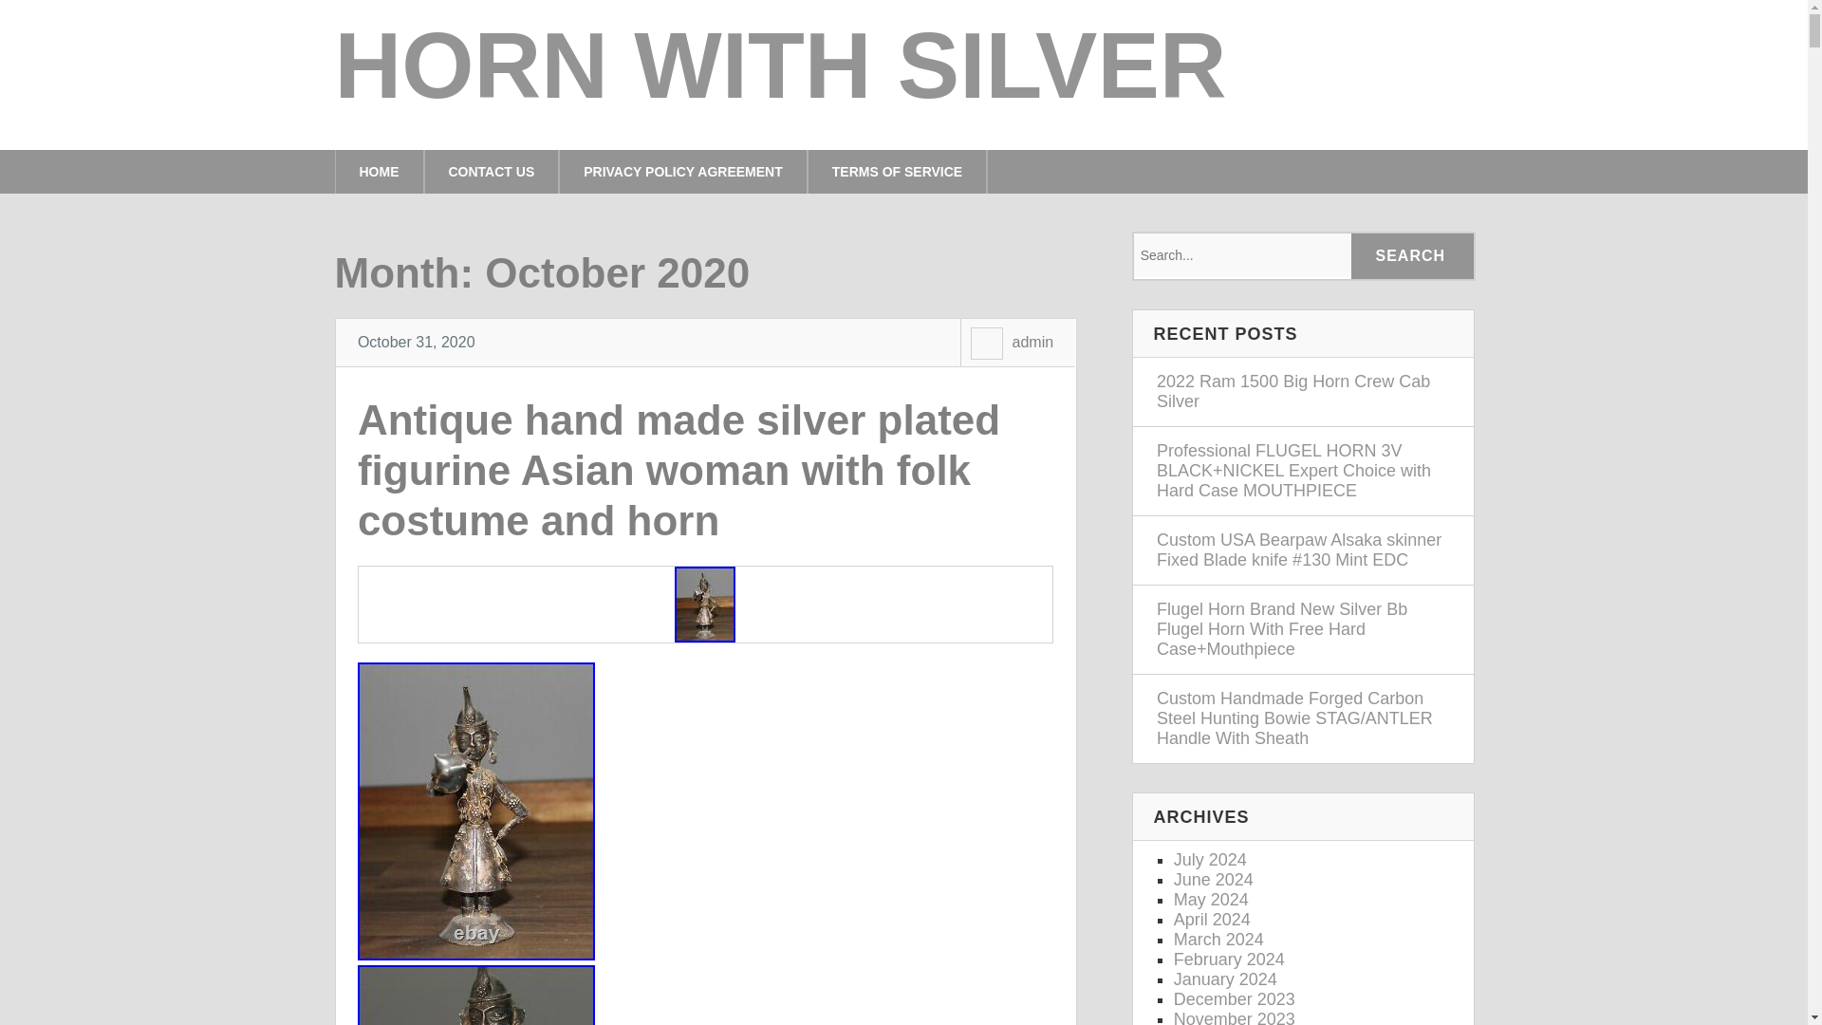 The height and width of the screenshot is (1025, 1822). Describe the element at coordinates (492, 171) in the screenshot. I see `CONTACT US` at that location.